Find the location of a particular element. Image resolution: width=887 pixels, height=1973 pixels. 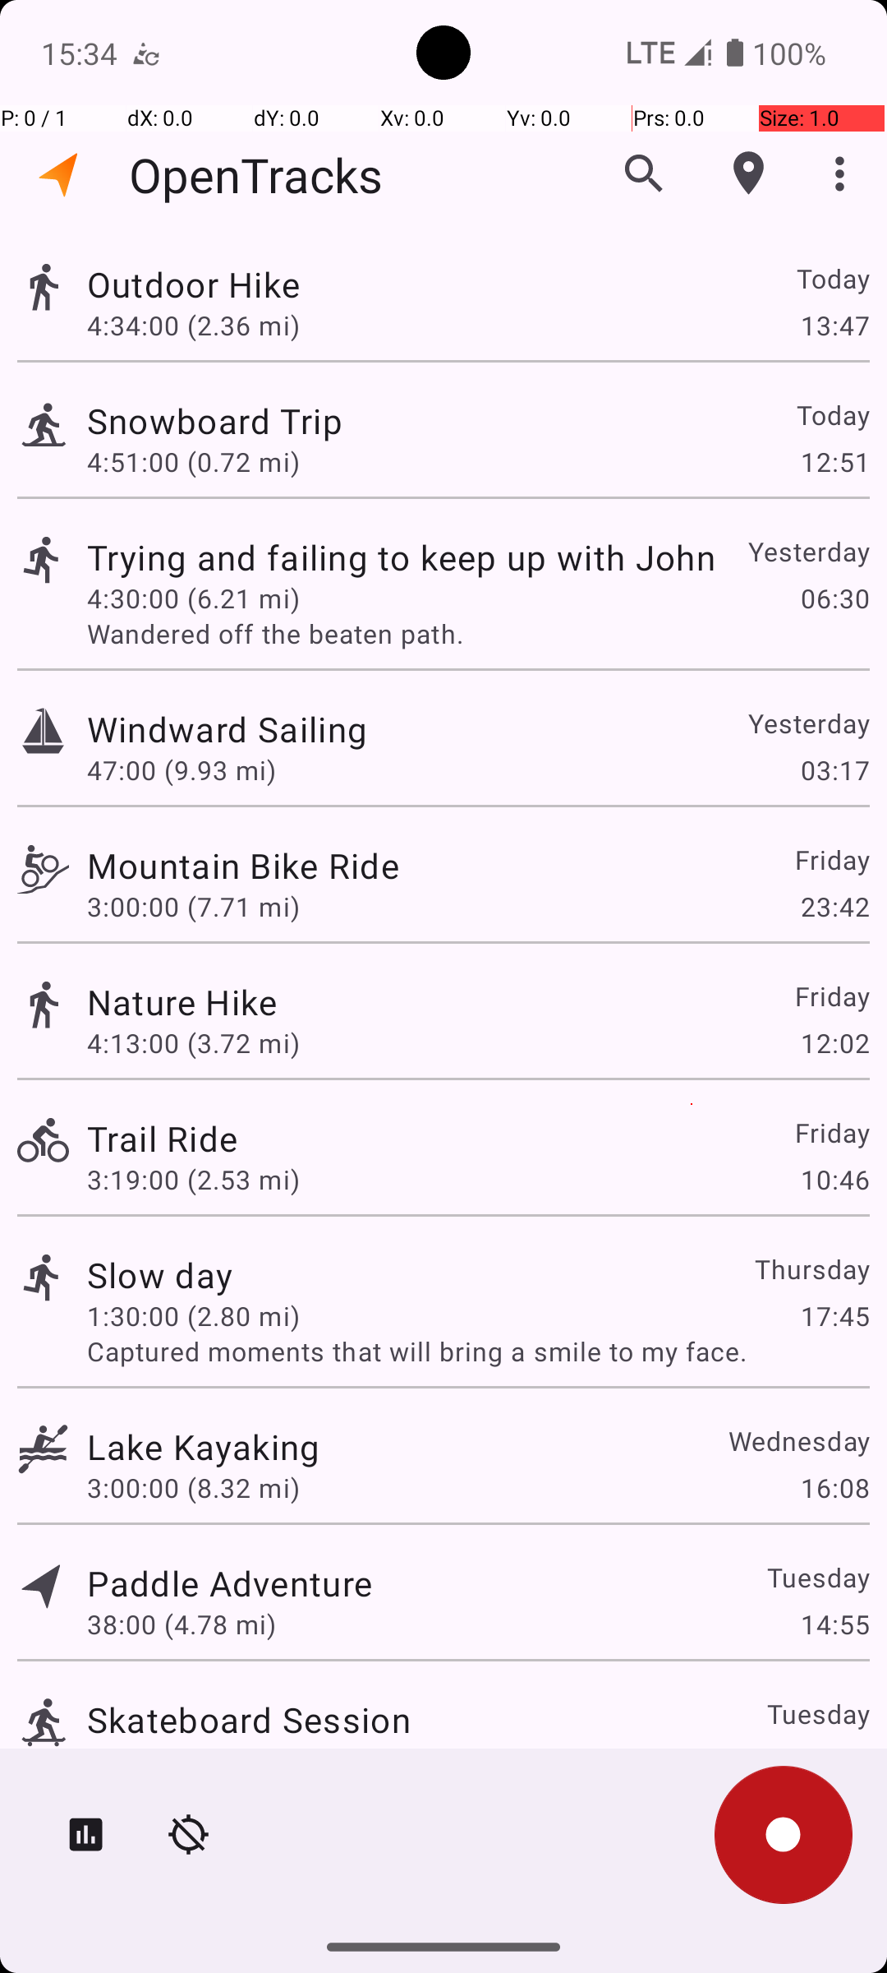

Wandered off the beaten path. is located at coordinates (478, 633).